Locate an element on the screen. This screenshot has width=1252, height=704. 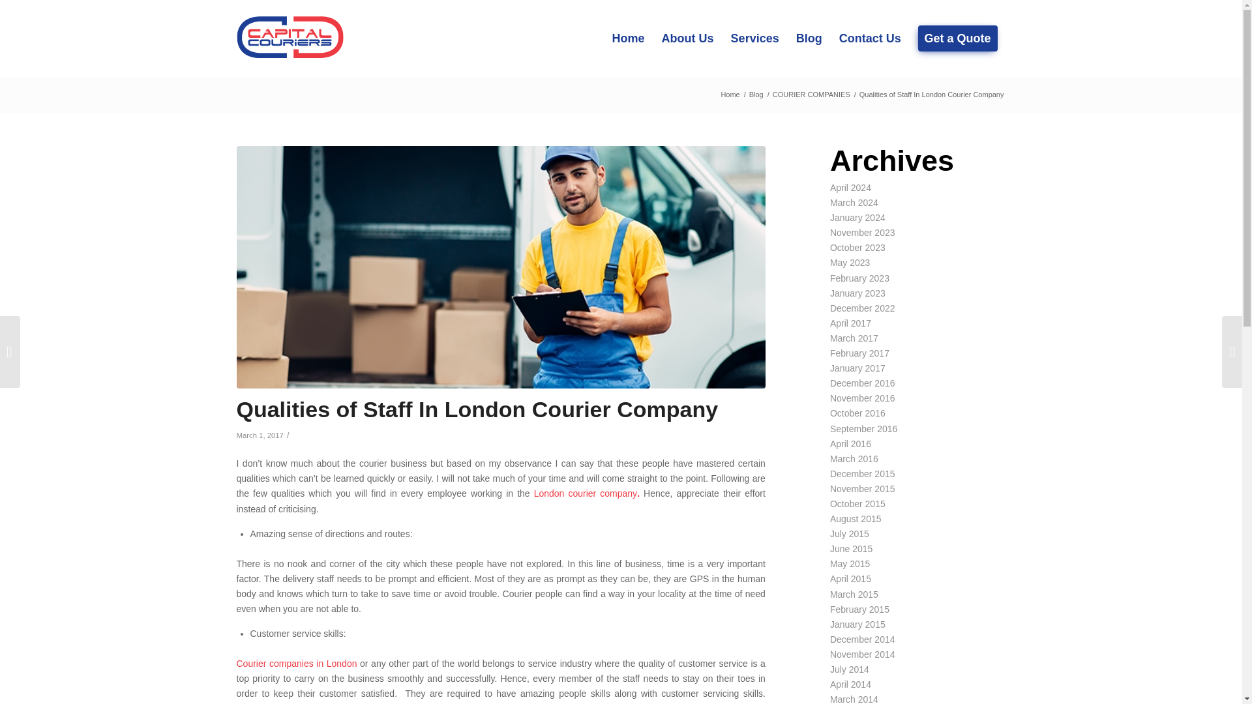
Capital Couriers is located at coordinates (730, 95).